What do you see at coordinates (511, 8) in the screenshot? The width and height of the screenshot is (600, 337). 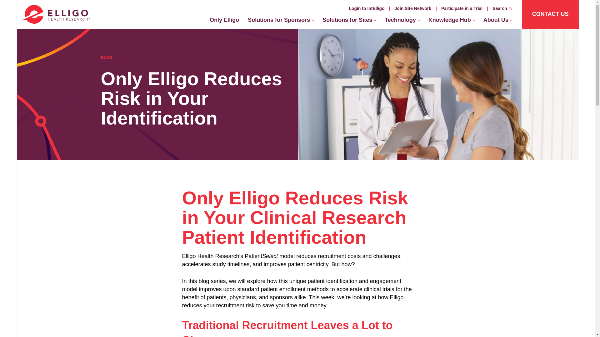 I see `Open Search` at bounding box center [511, 8].